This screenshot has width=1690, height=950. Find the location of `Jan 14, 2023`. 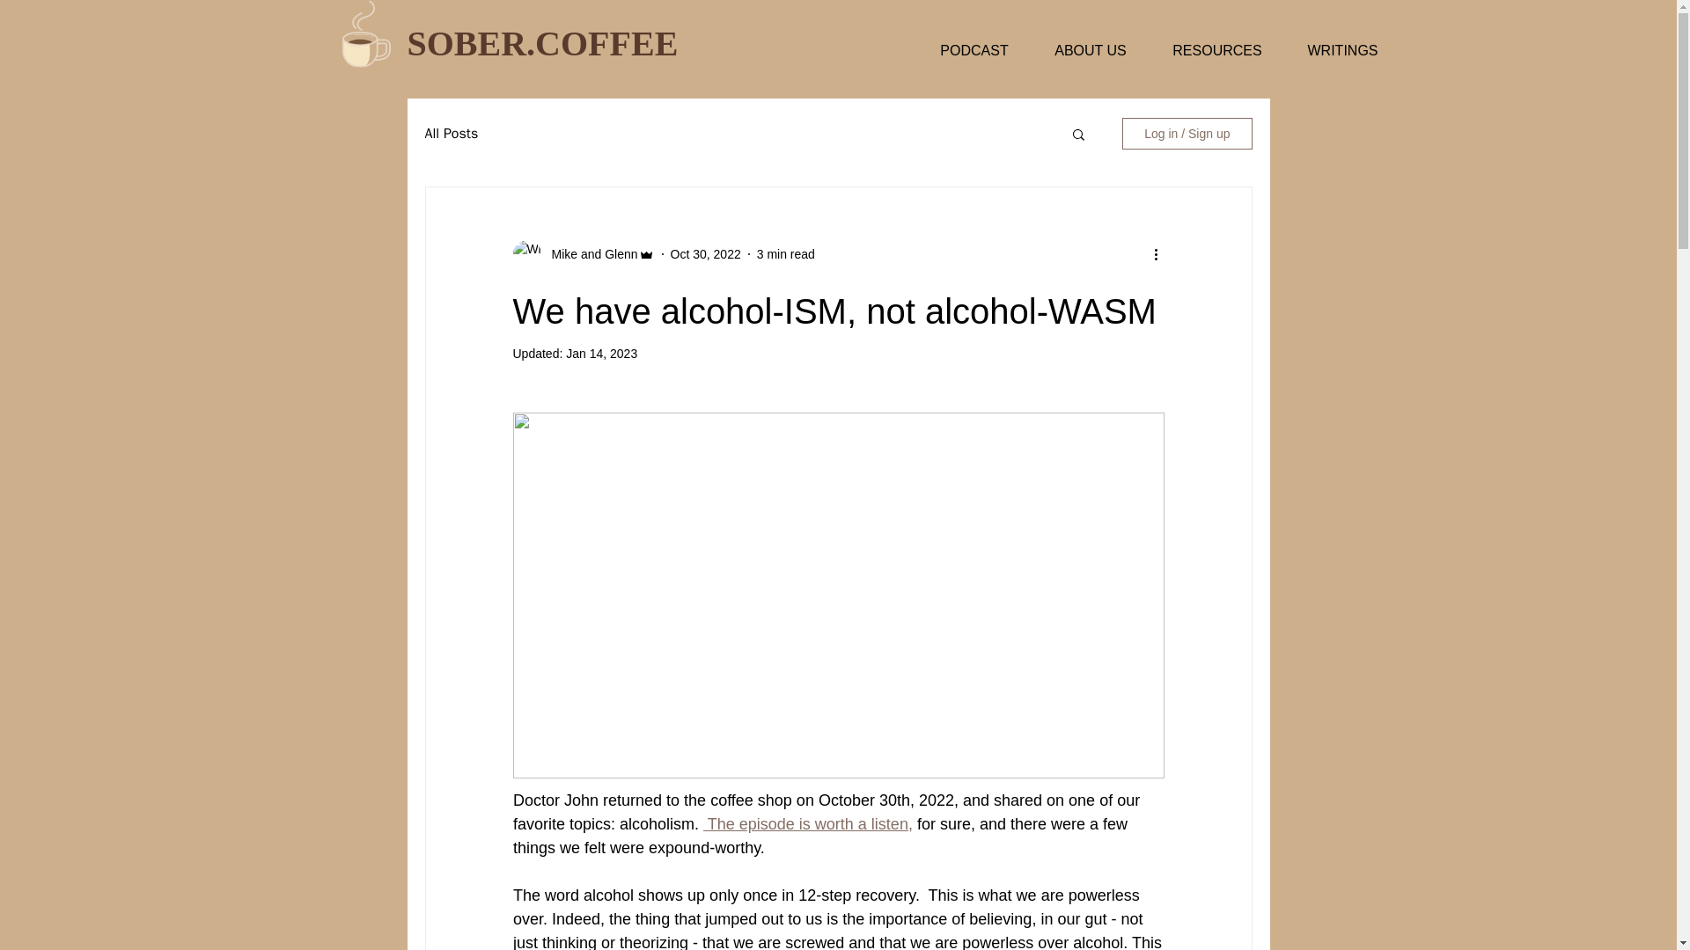

Jan 14, 2023 is located at coordinates (601, 354).